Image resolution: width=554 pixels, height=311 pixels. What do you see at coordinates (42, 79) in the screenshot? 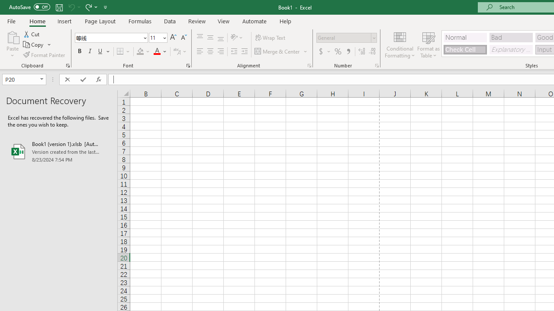
I see `Open` at bounding box center [42, 79].